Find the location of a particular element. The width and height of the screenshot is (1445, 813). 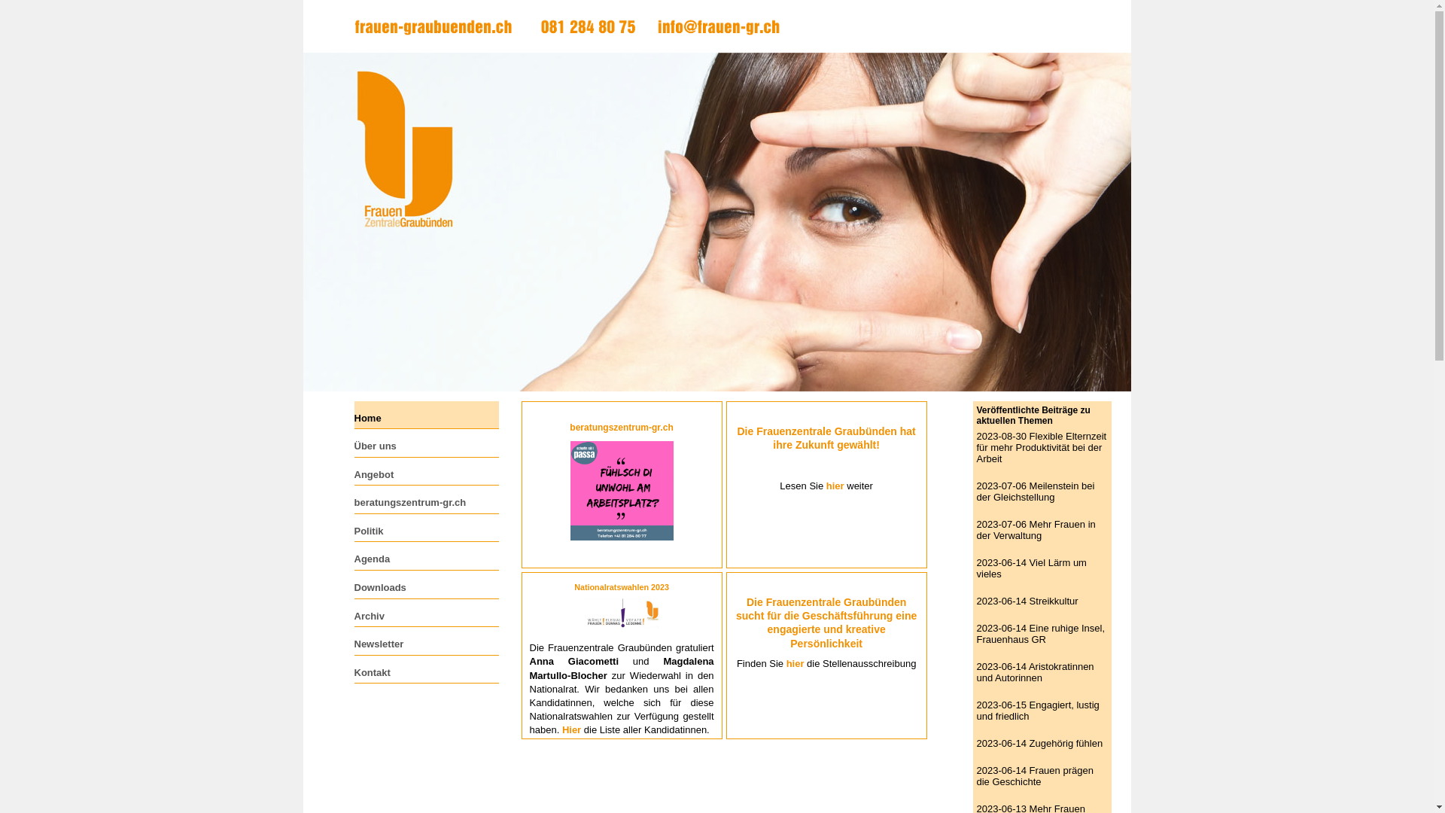

Newsletter is located at coordinates (428, 641).